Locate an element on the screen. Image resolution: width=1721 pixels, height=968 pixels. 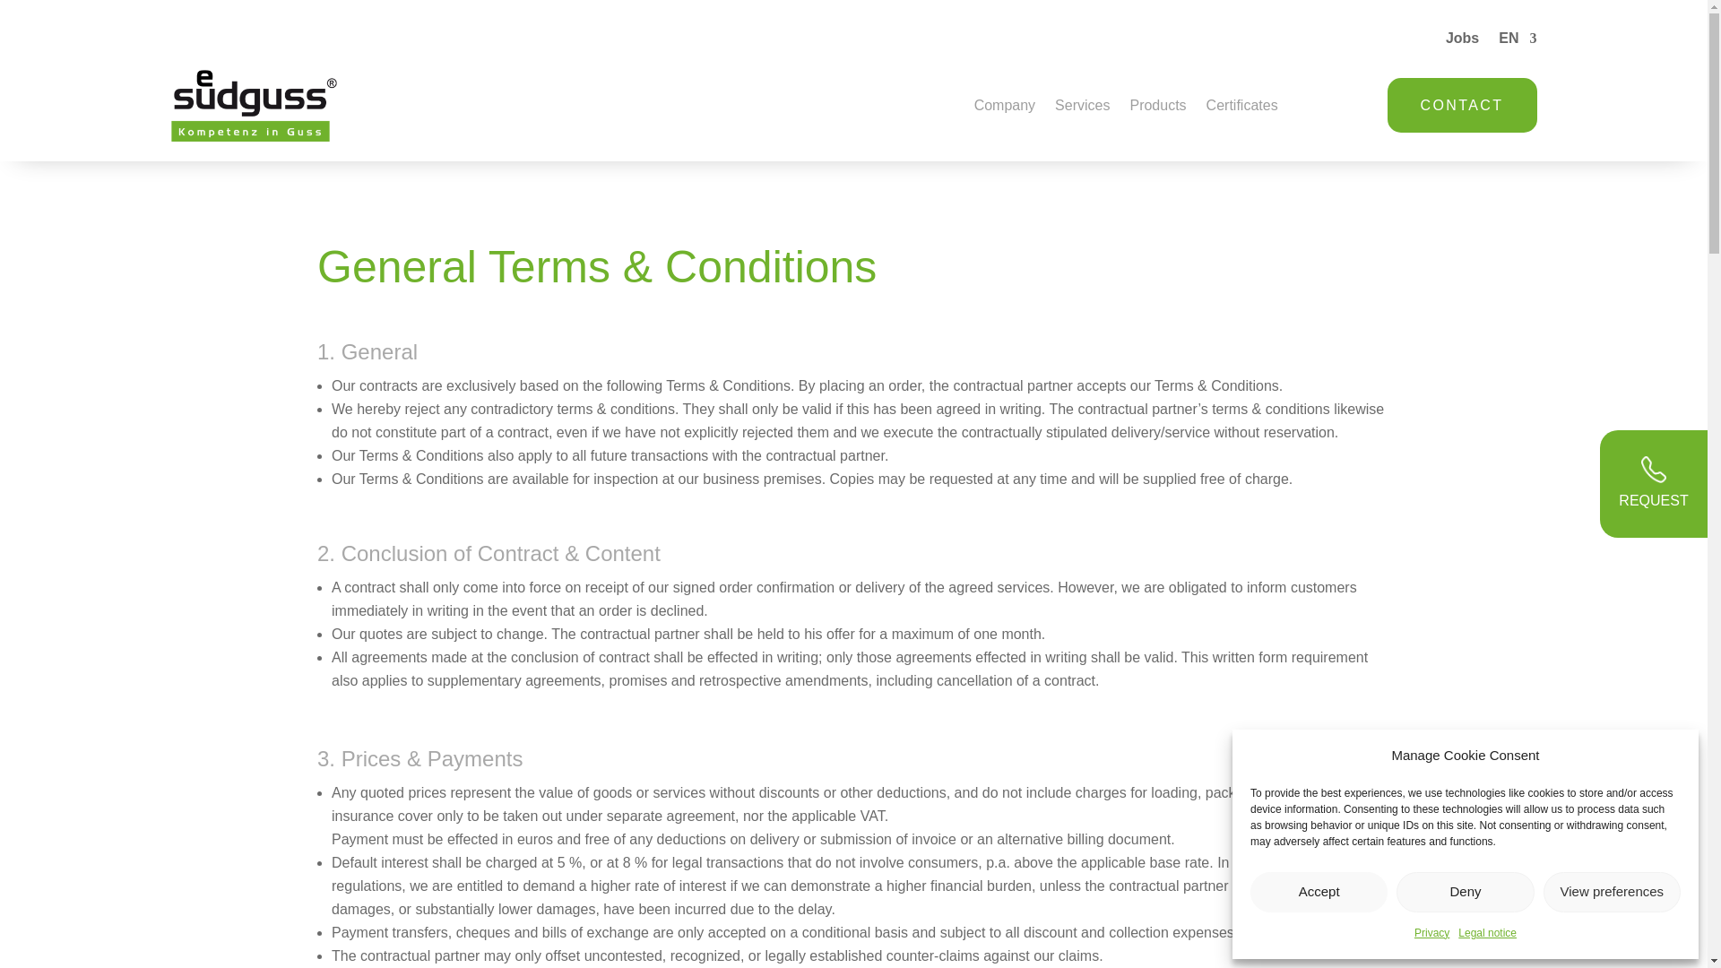
CONTACT is located at coordinates (1461, 105).